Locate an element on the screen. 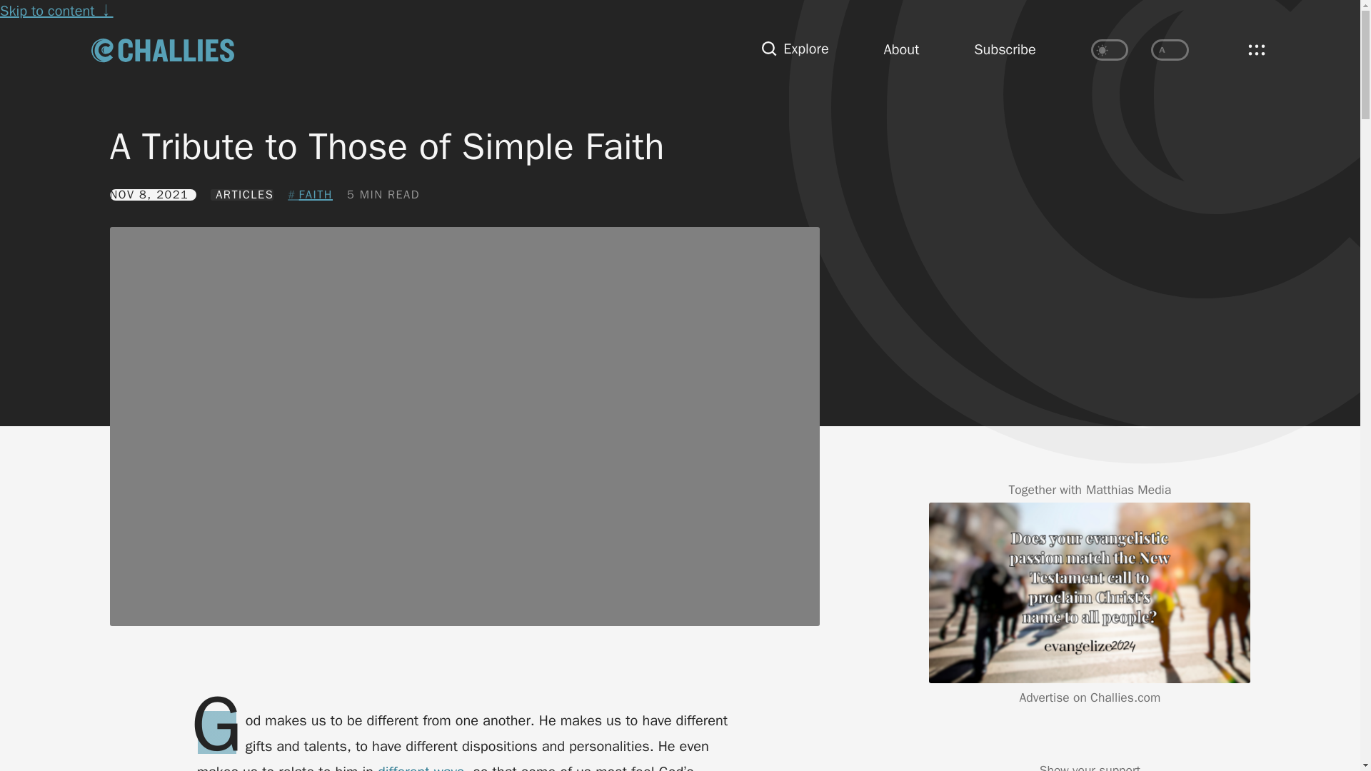 The image size is (1371, 771). 758 words is located at coordinates (383, 194).